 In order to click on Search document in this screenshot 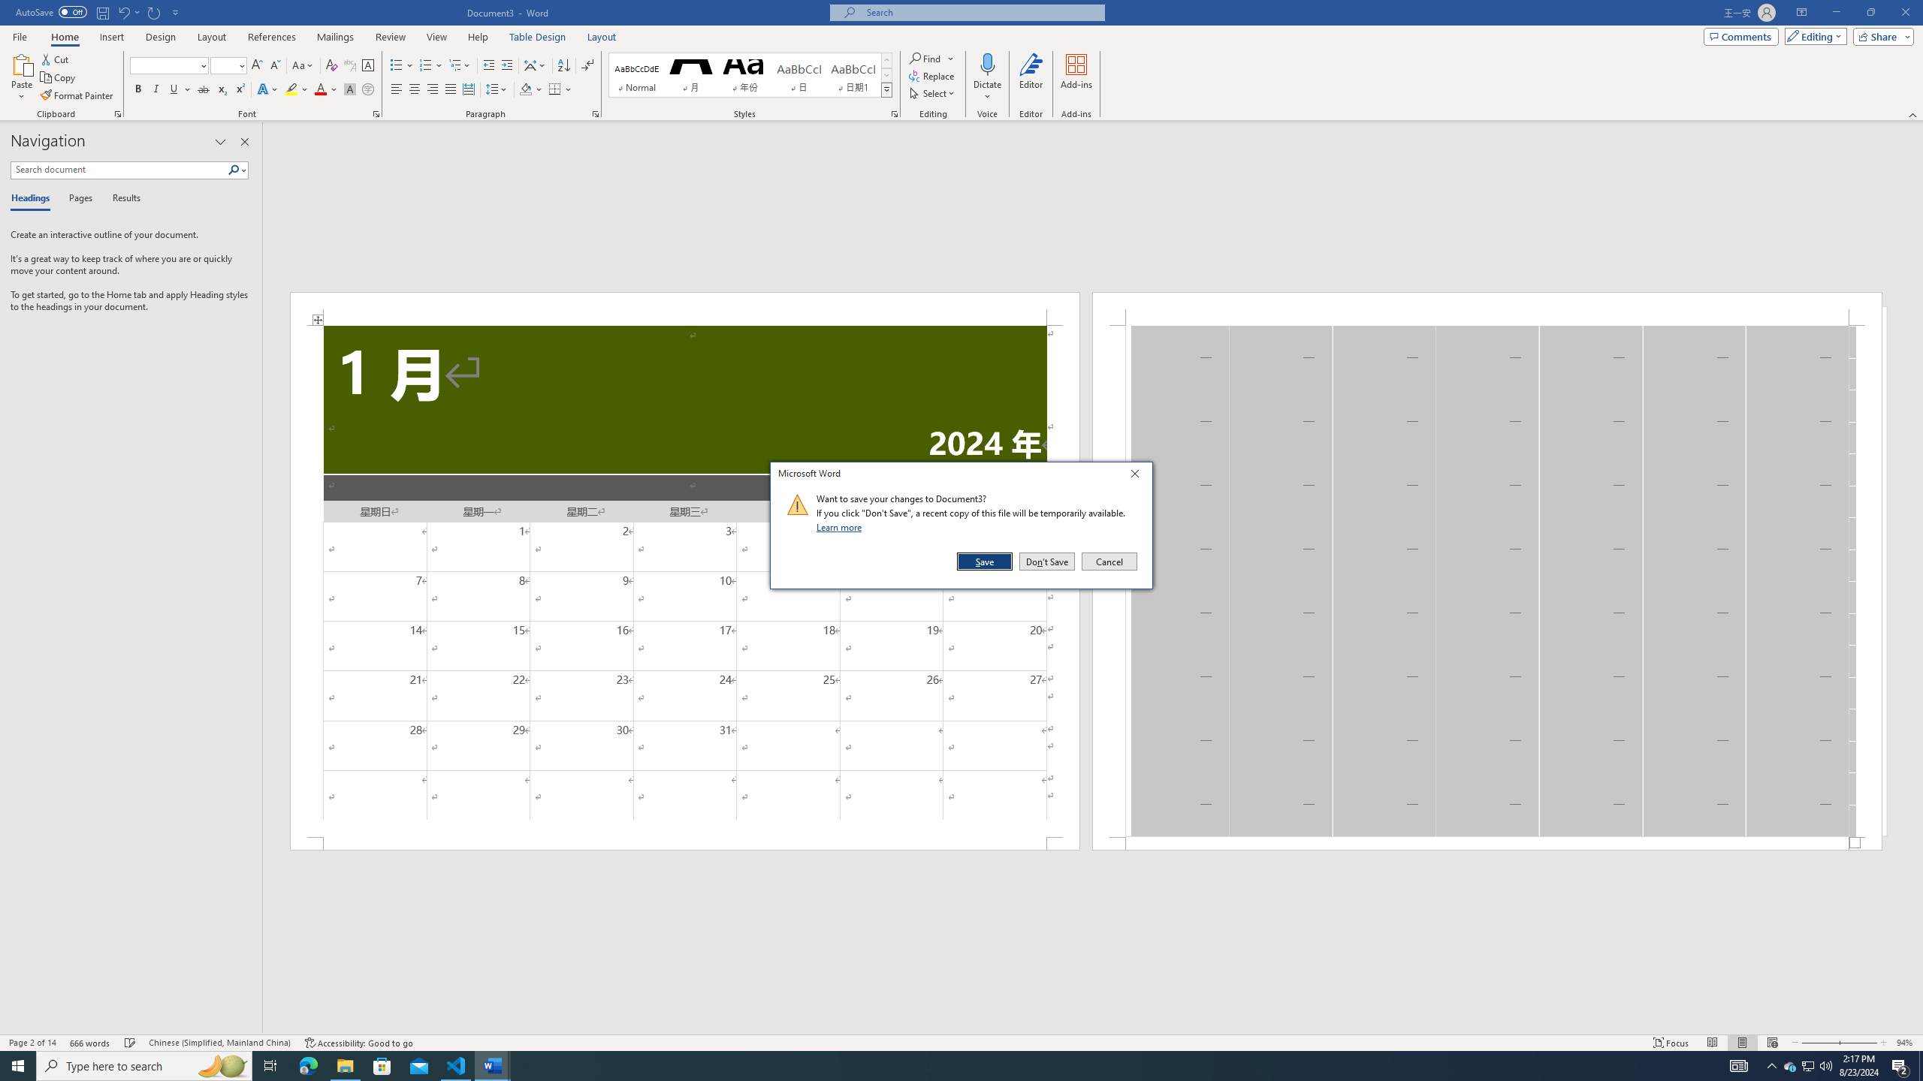, I will do `click(119, 170)`.